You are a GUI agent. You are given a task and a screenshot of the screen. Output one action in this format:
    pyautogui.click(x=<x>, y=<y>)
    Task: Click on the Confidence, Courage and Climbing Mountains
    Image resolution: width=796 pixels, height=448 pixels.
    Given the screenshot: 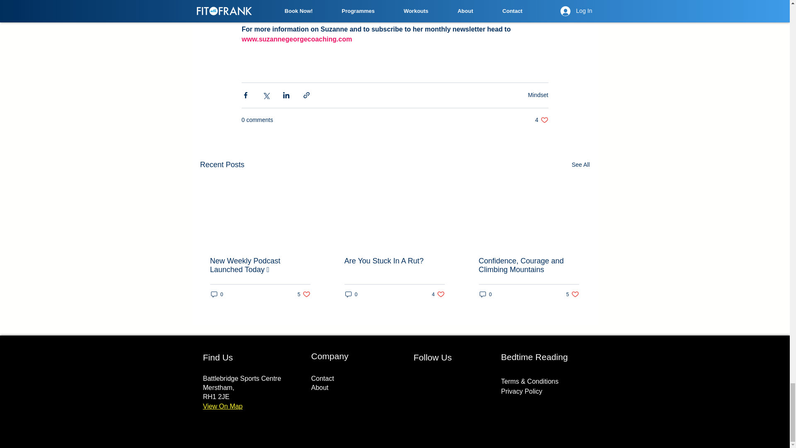 What is the action you would take?
    pyautogui.click(x=538, y=95)
    